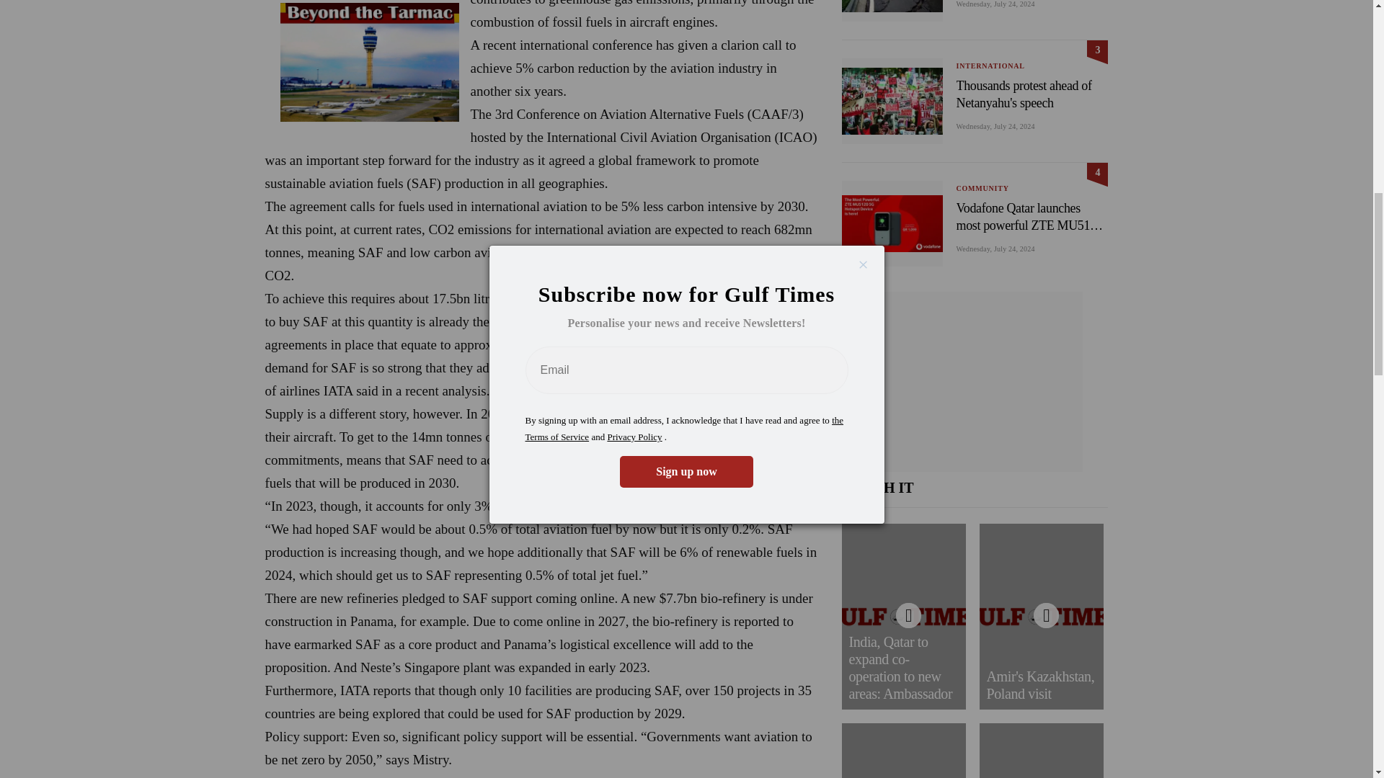 The width and height of the screenshot is (1384, 778). I want to click on INTERNATIONAL, so click(990, 66).